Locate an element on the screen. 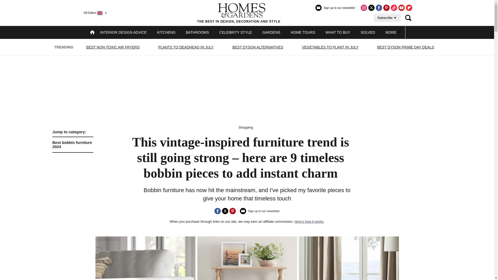 The height and width of the screenshot is (280, 498). Sign up to our newsletter is located at coordinates (335, 10).